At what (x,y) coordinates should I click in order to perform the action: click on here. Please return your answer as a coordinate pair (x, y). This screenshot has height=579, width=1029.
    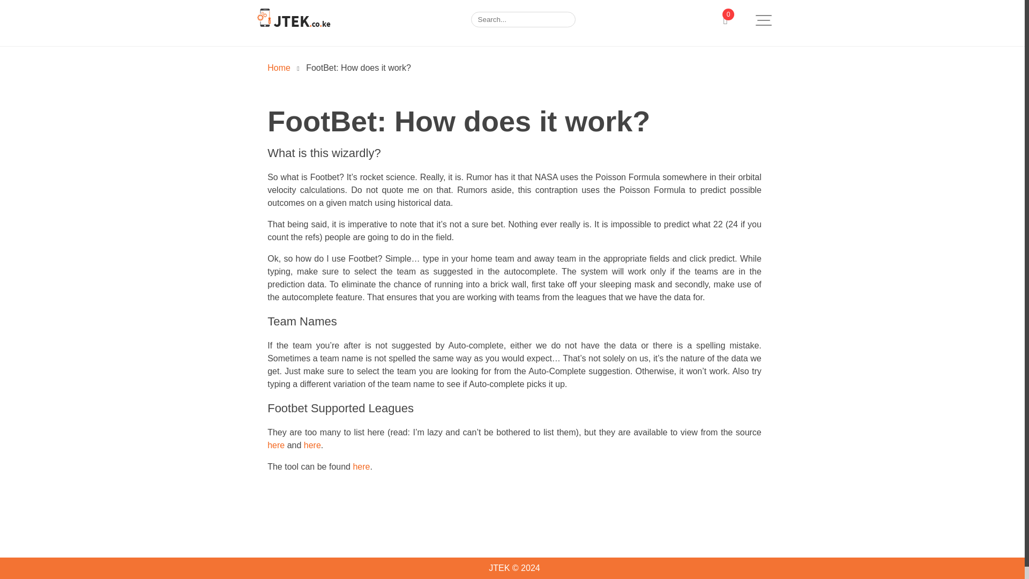
    Looking at the image, I should click on (361, 466).